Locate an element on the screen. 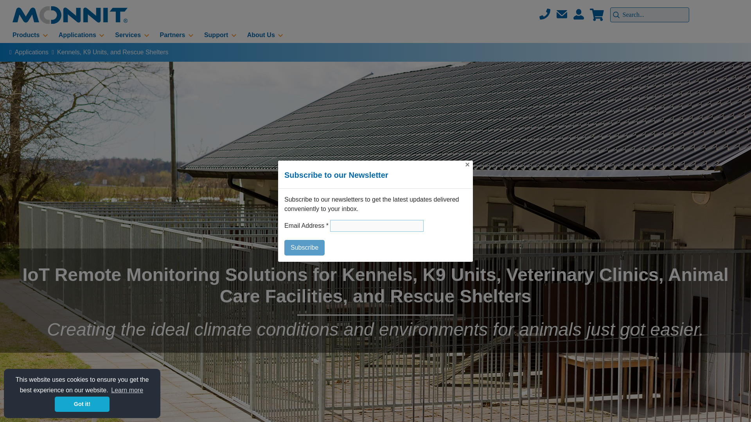 The width and height of the screenshot is (751, 422). Got it! is located at coordinates (82, 404).